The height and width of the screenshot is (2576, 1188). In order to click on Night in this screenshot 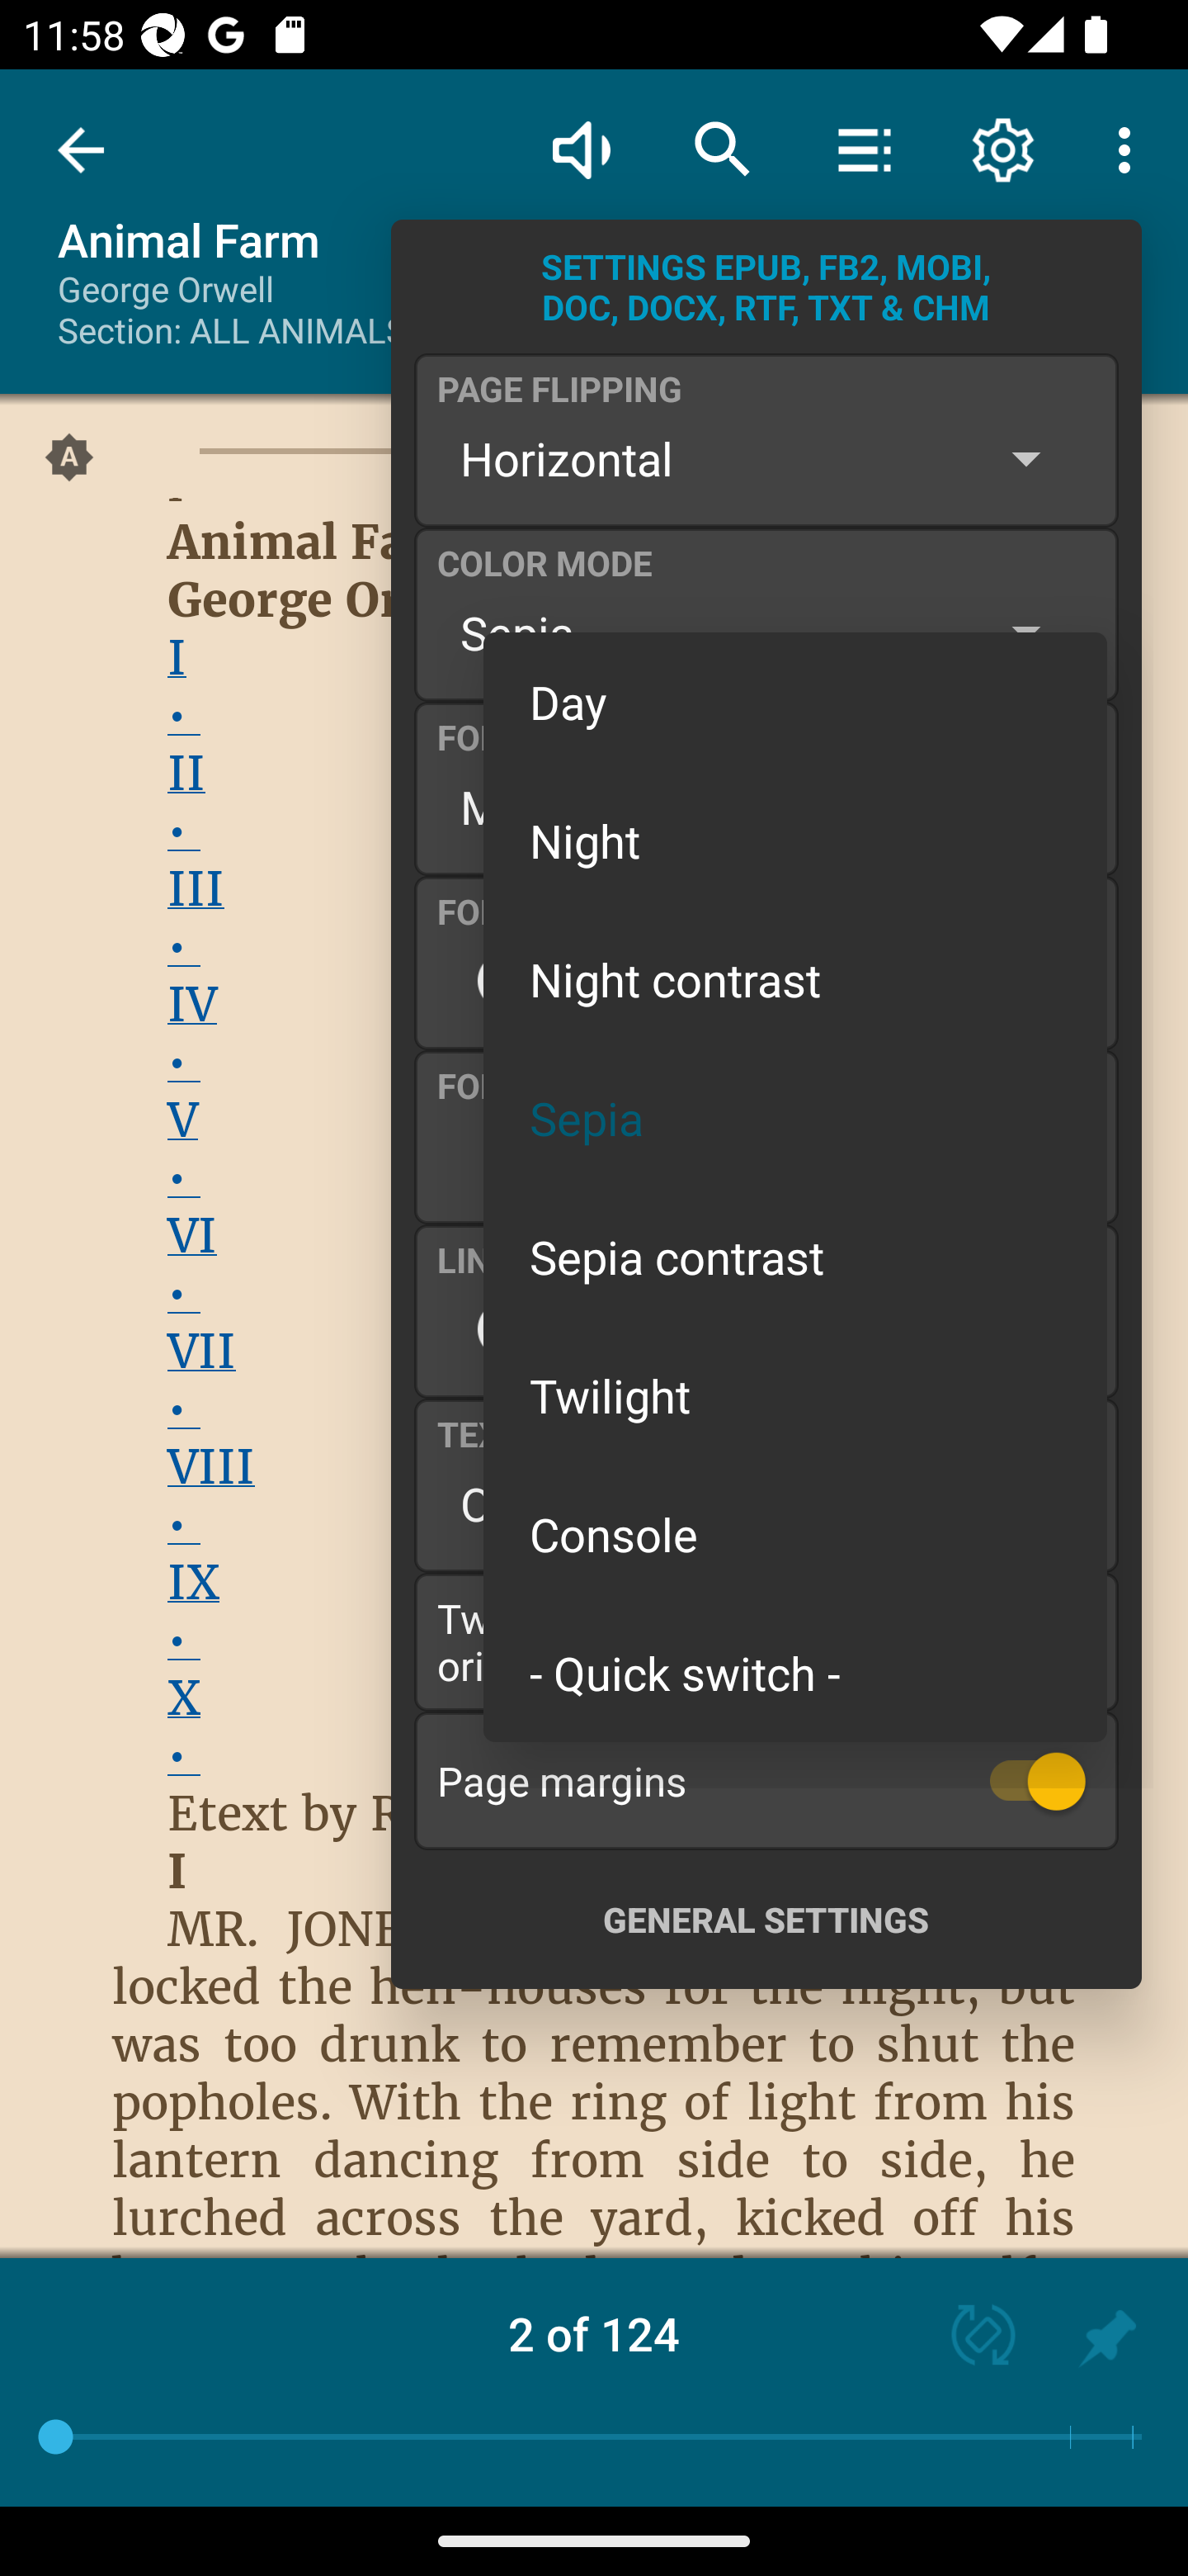, I will do `click(795, 839)`.